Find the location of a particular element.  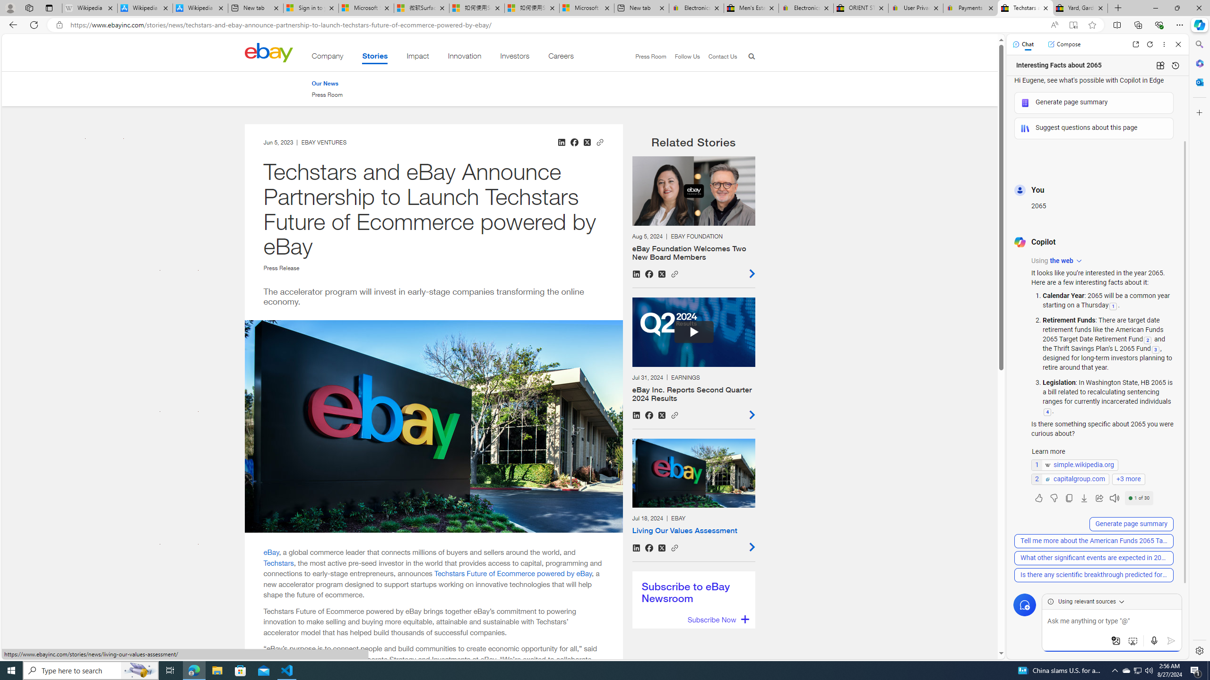

Press Room is located at coordinates (327, 94).